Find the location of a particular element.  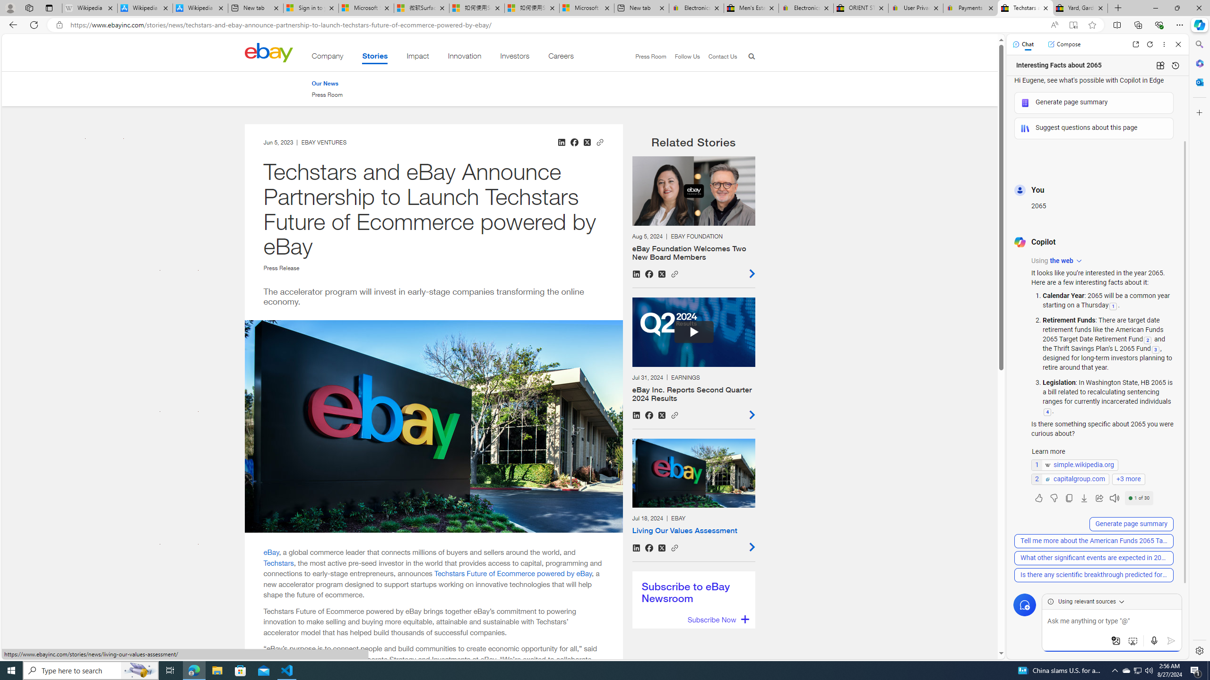

Press Room is located at coordinates (327, 94).